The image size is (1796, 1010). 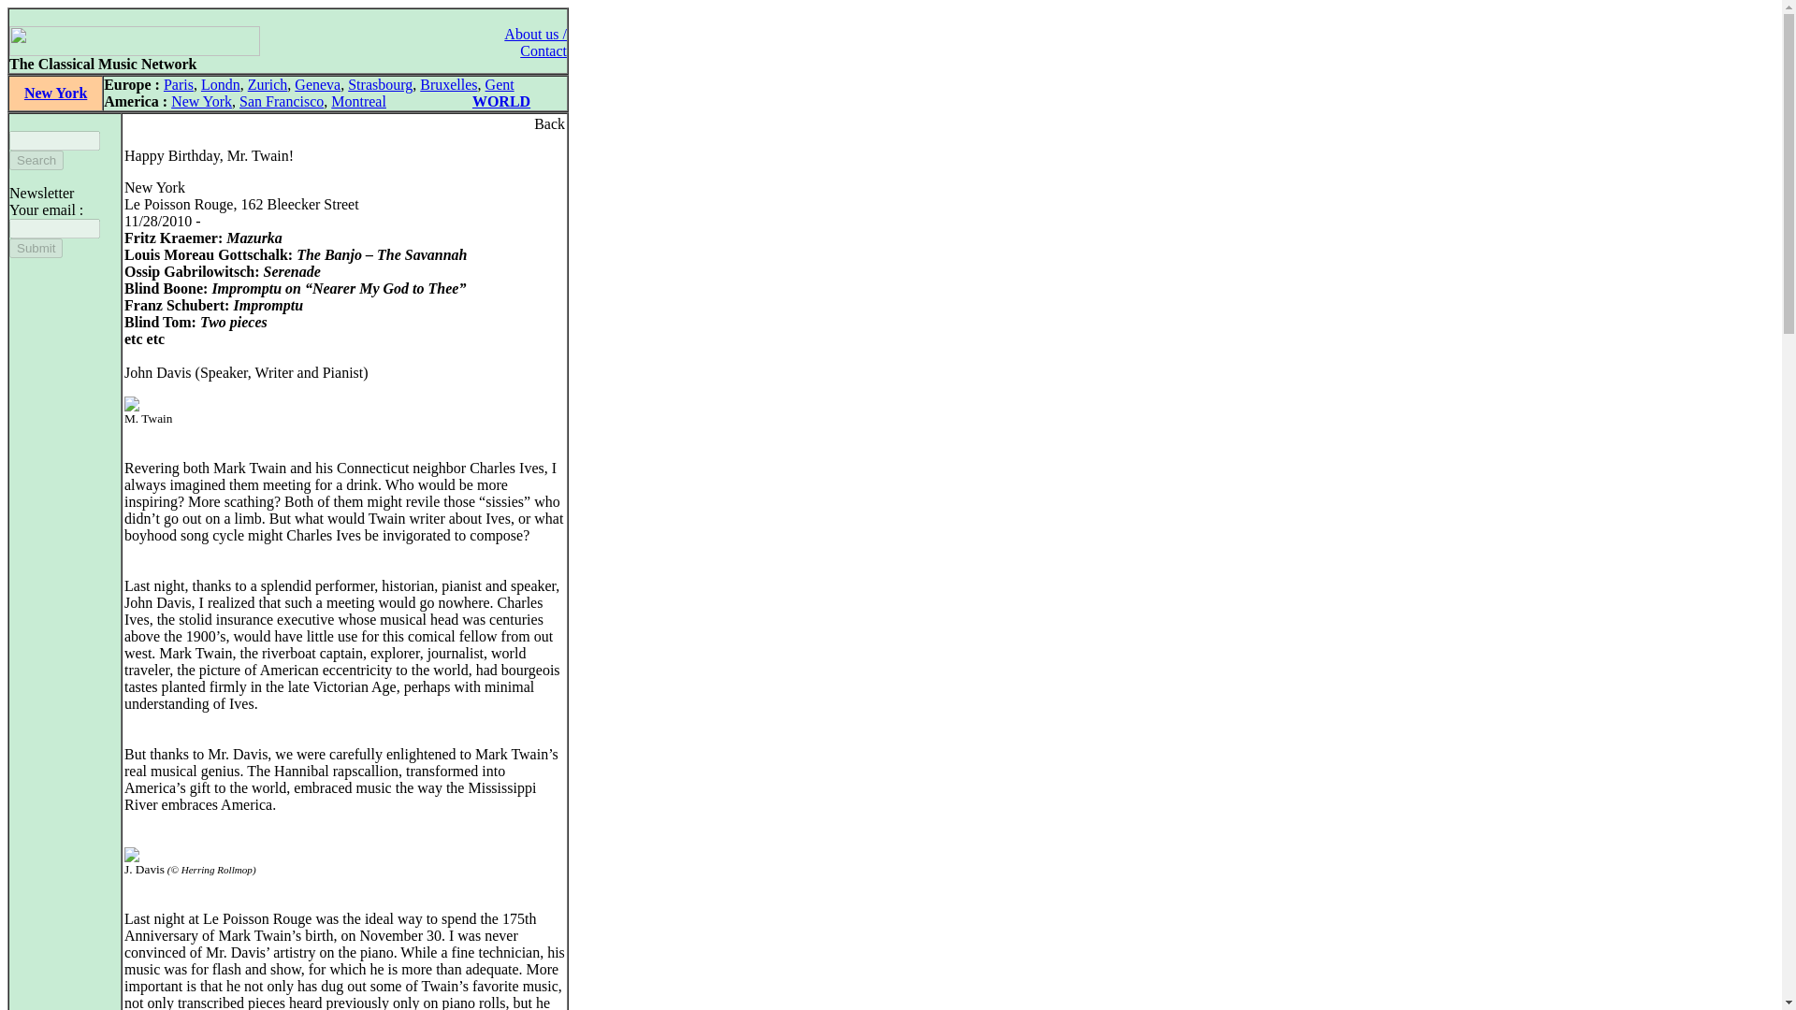 I want to click on Submit, so click(x=36, y=248).